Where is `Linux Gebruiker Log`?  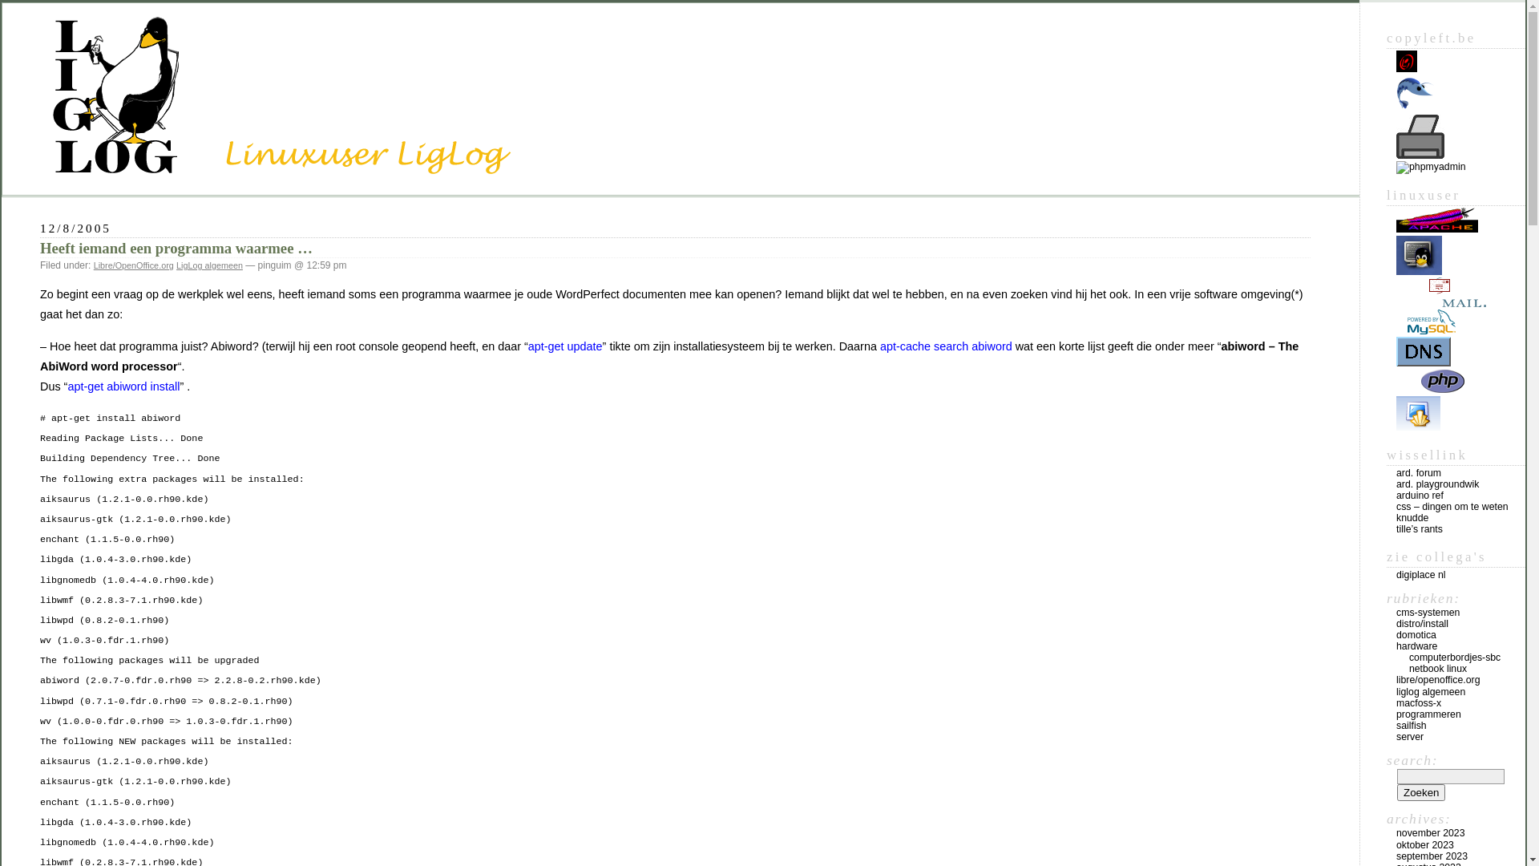
Linux Gebruiker Log is located at coordinates (353, 148).